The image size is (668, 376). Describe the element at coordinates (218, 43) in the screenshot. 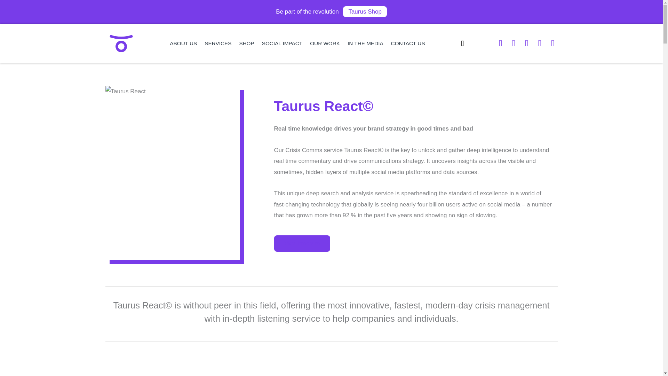

I see `SERVICES` at that location.